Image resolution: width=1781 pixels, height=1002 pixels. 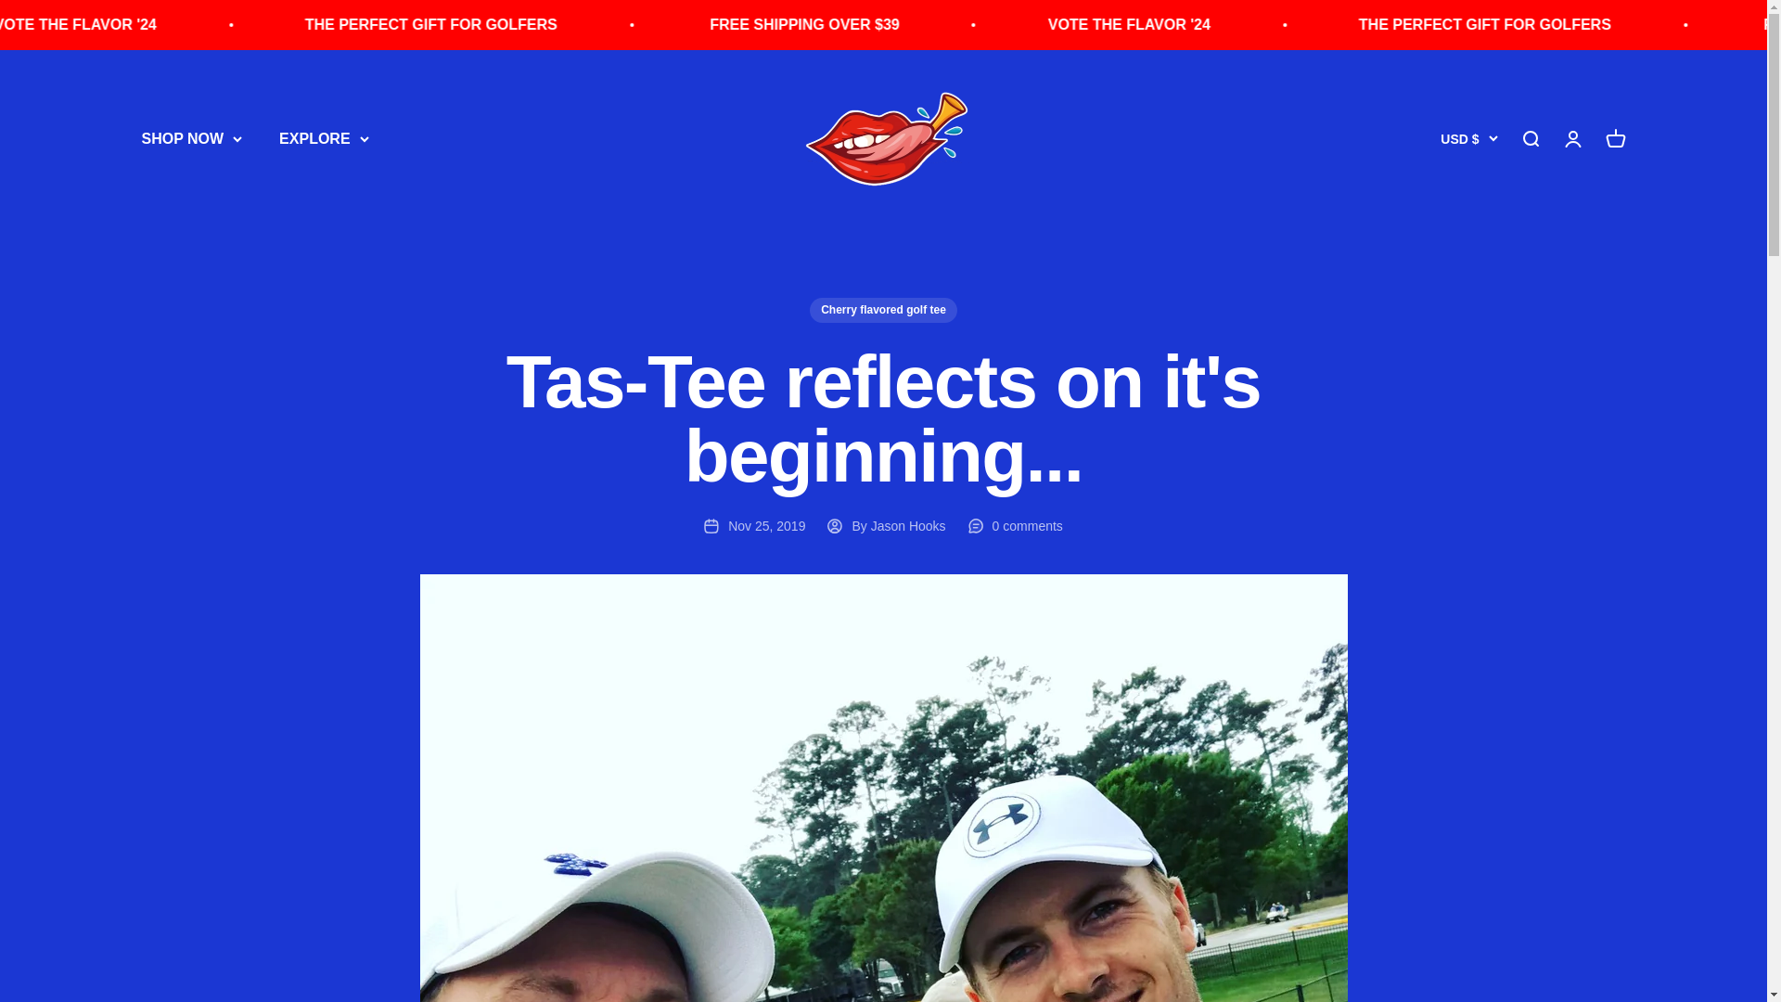 What do you see at coordinates (1616, 24) in the screenshot?
I see `VOTE THE FLAVOR '24` at bounding box center [1616, 24].